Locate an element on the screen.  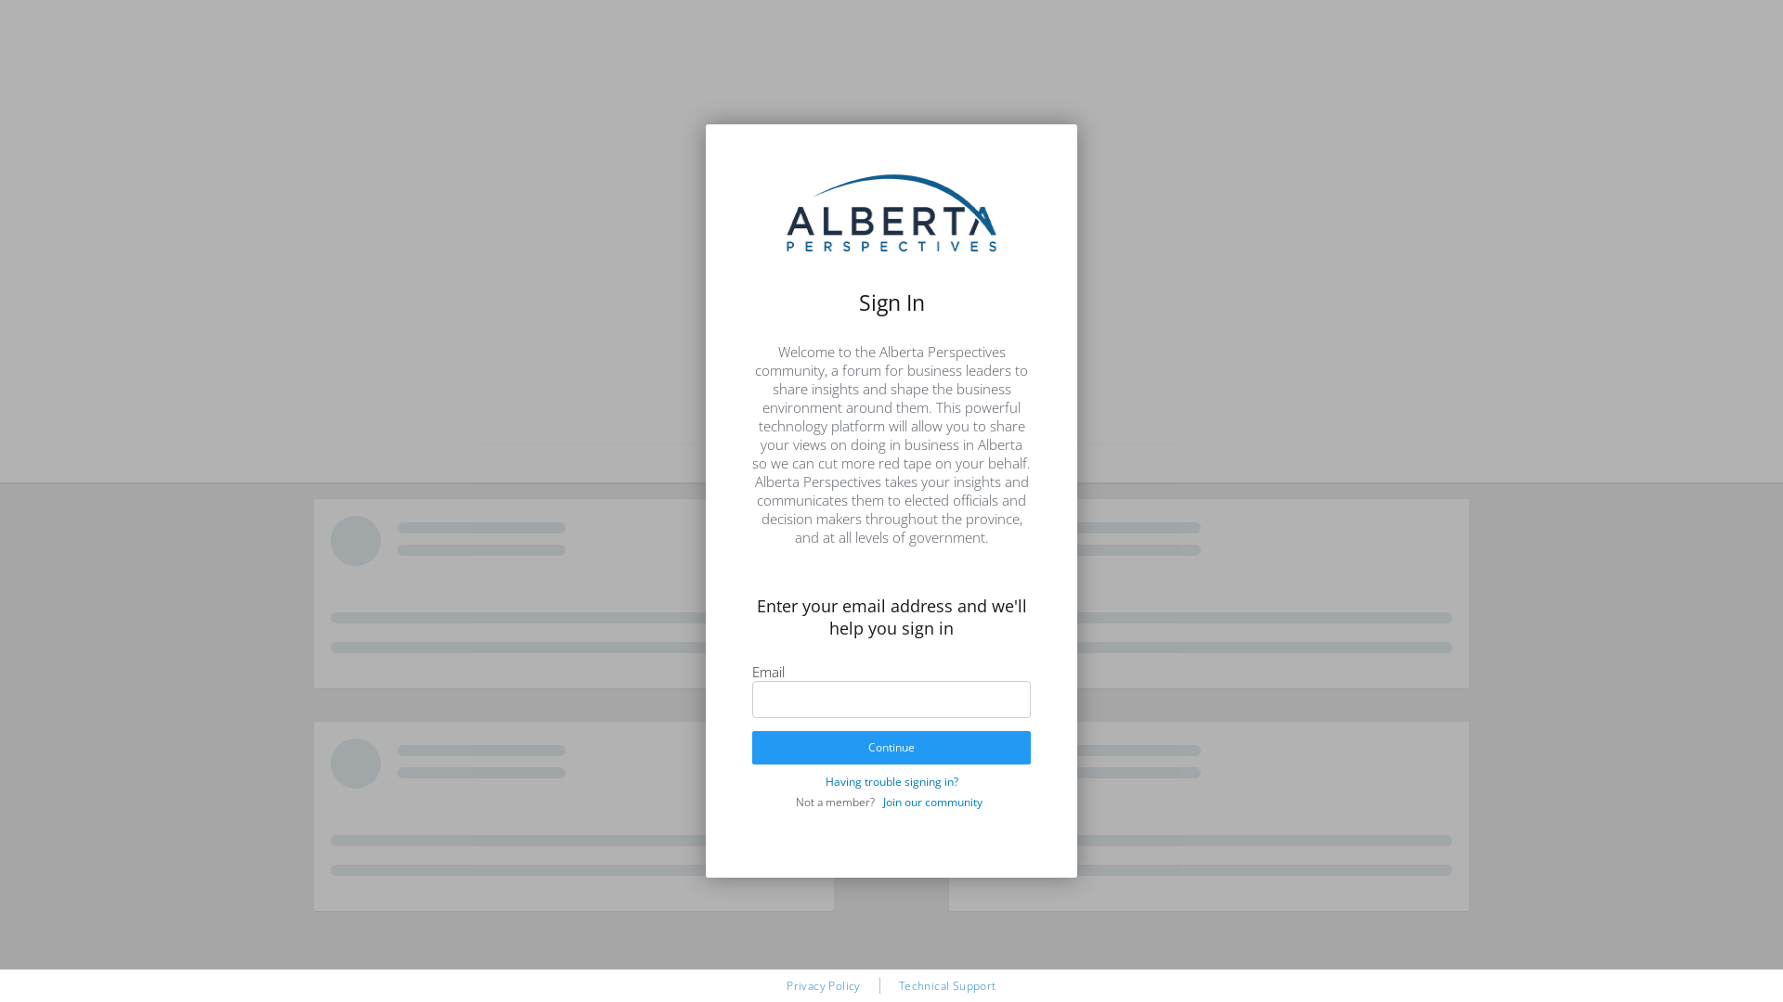
Continue is located at coordinates (891, 748).